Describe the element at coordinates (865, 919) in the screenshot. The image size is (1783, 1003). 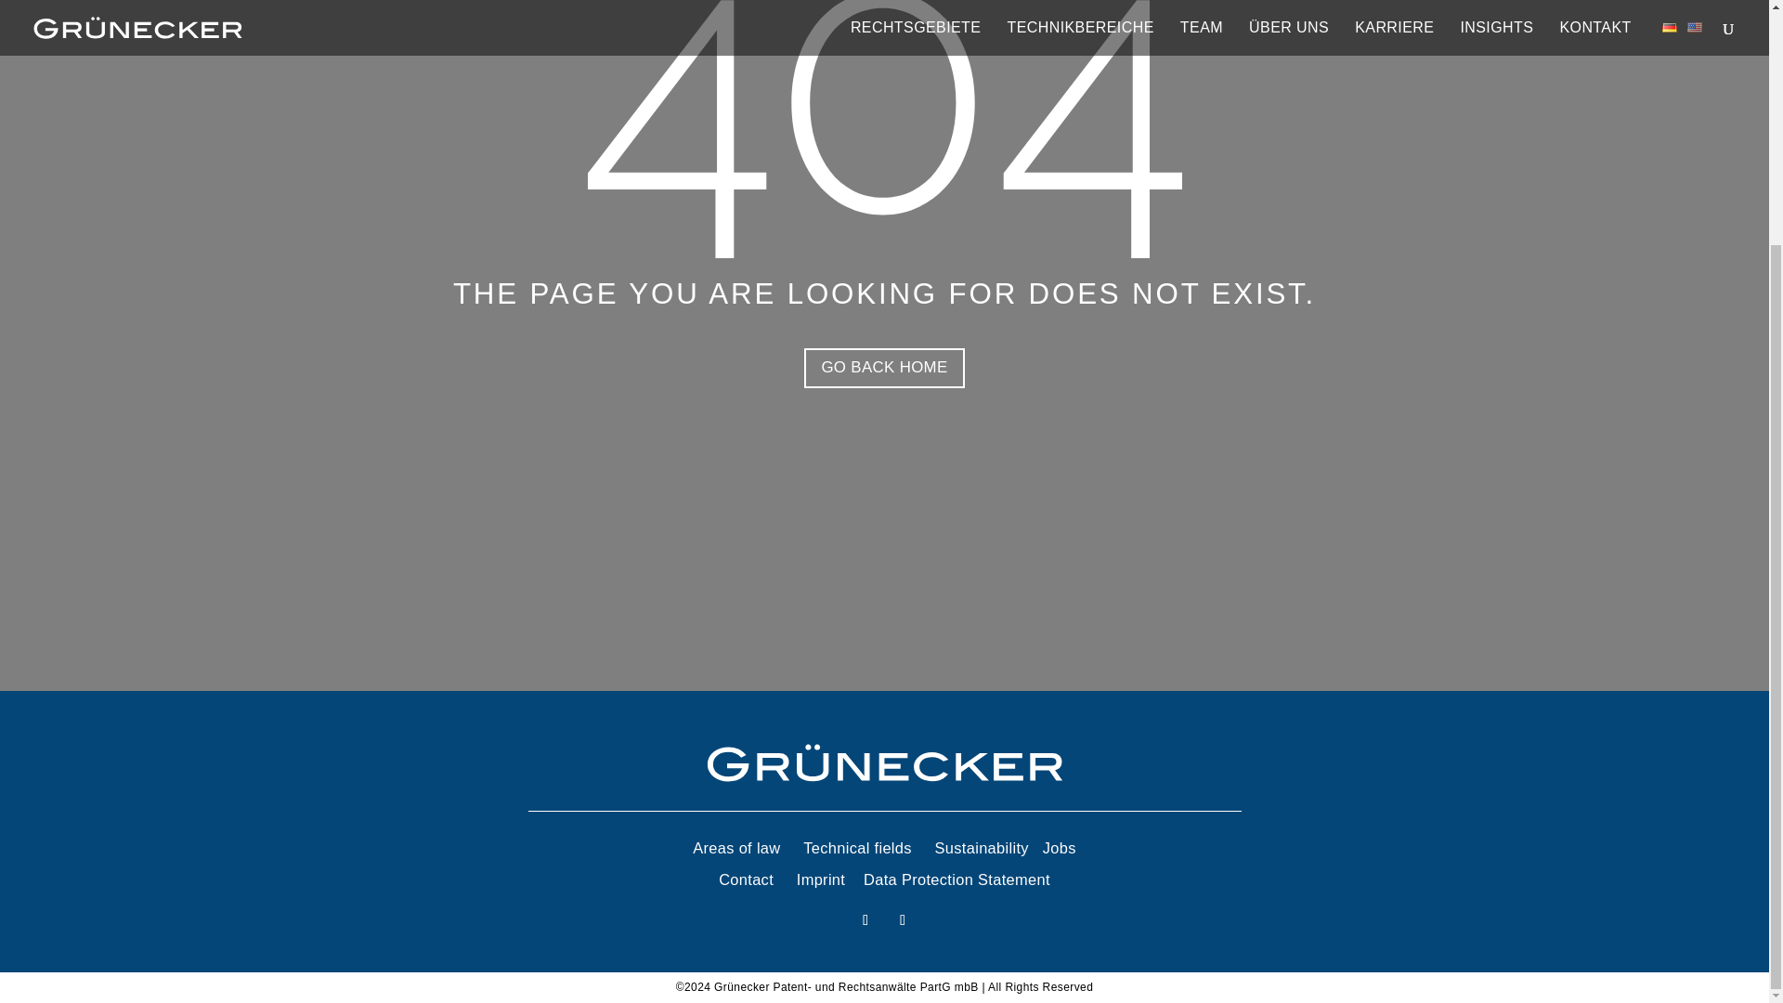
I see `Folge auf LinkedIn` at that location.